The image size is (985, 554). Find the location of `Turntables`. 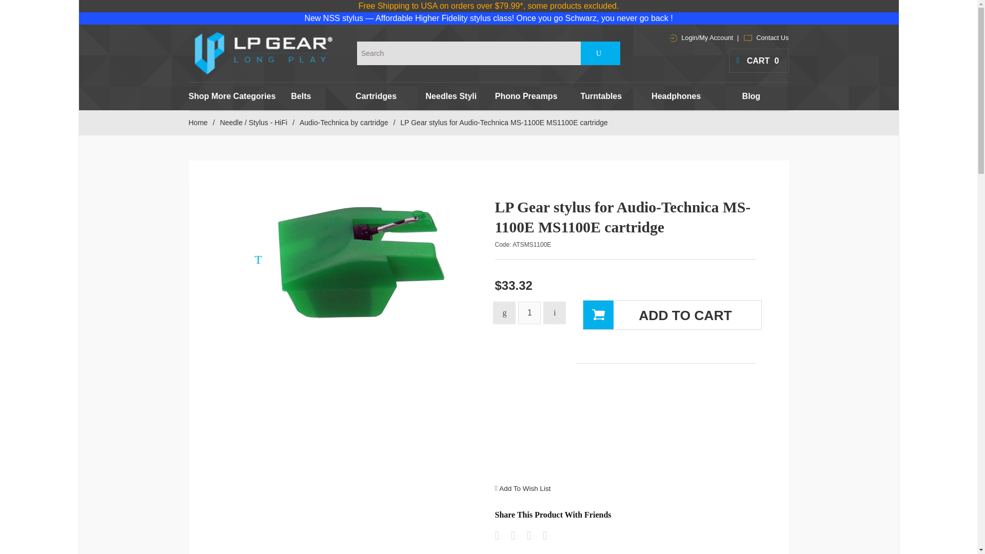

Turntables is located at coordinates (601, 96).